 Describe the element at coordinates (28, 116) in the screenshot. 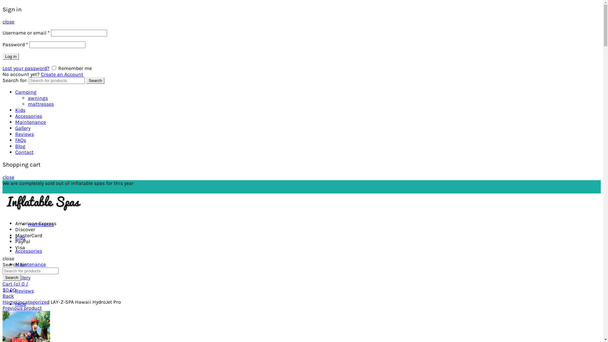

I see `Accessories` at that location.